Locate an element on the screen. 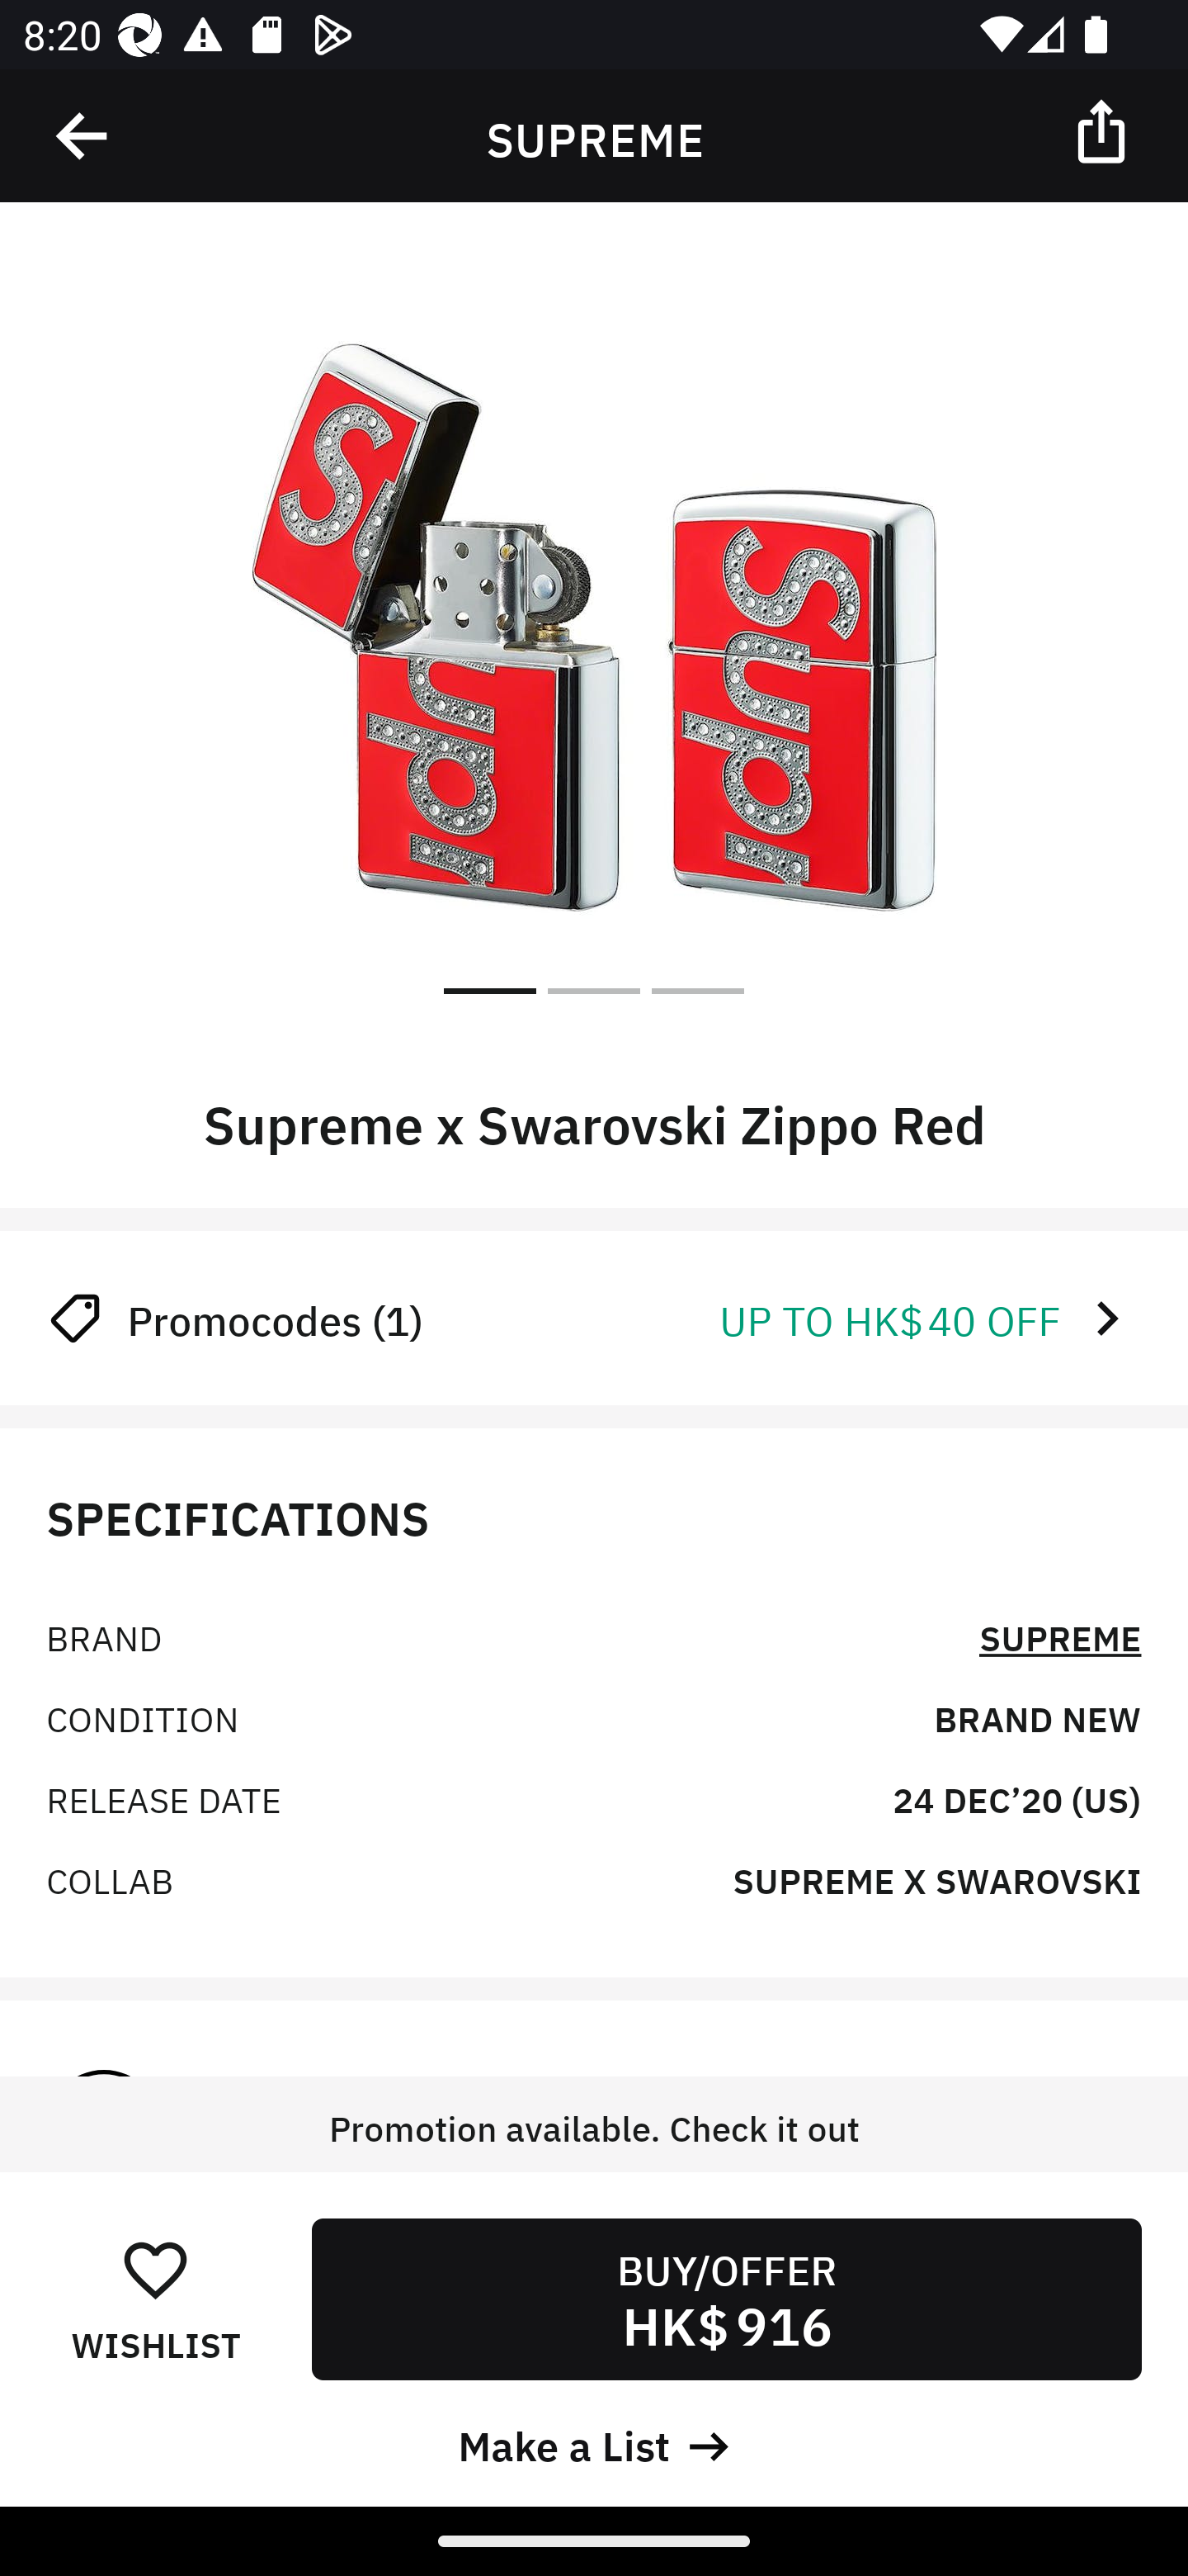 The image size is (1188, 2576). 24 DEC’20 (US) is located at coordinates (1016, 1798).